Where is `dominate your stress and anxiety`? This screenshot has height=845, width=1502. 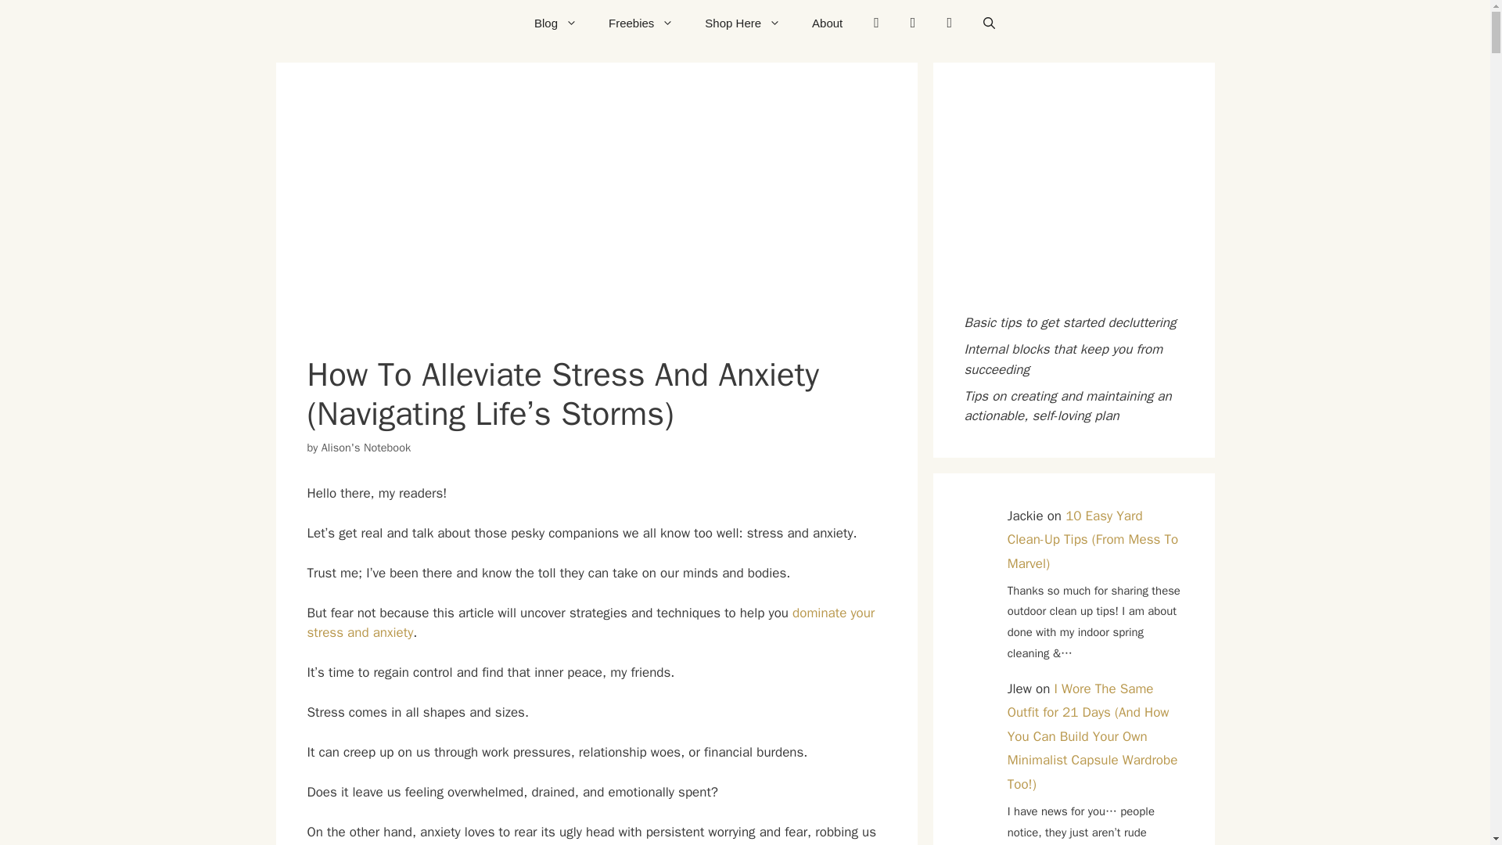
dominate your stress and anxiety is located at coordinates (590, 623).